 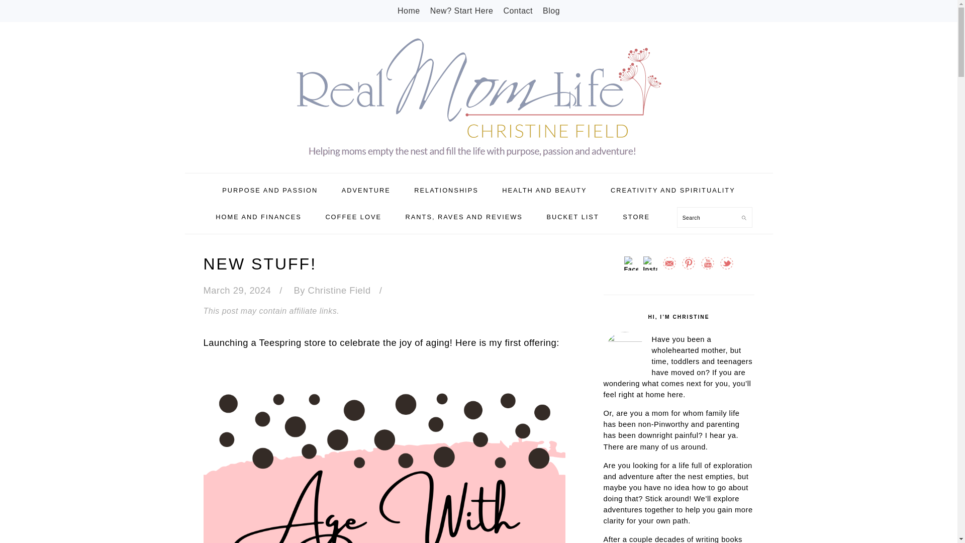 What do you see at coordinates (478, 98) in the screenshot?
I see `Real Mom Life` at bounding box center [478, 98].